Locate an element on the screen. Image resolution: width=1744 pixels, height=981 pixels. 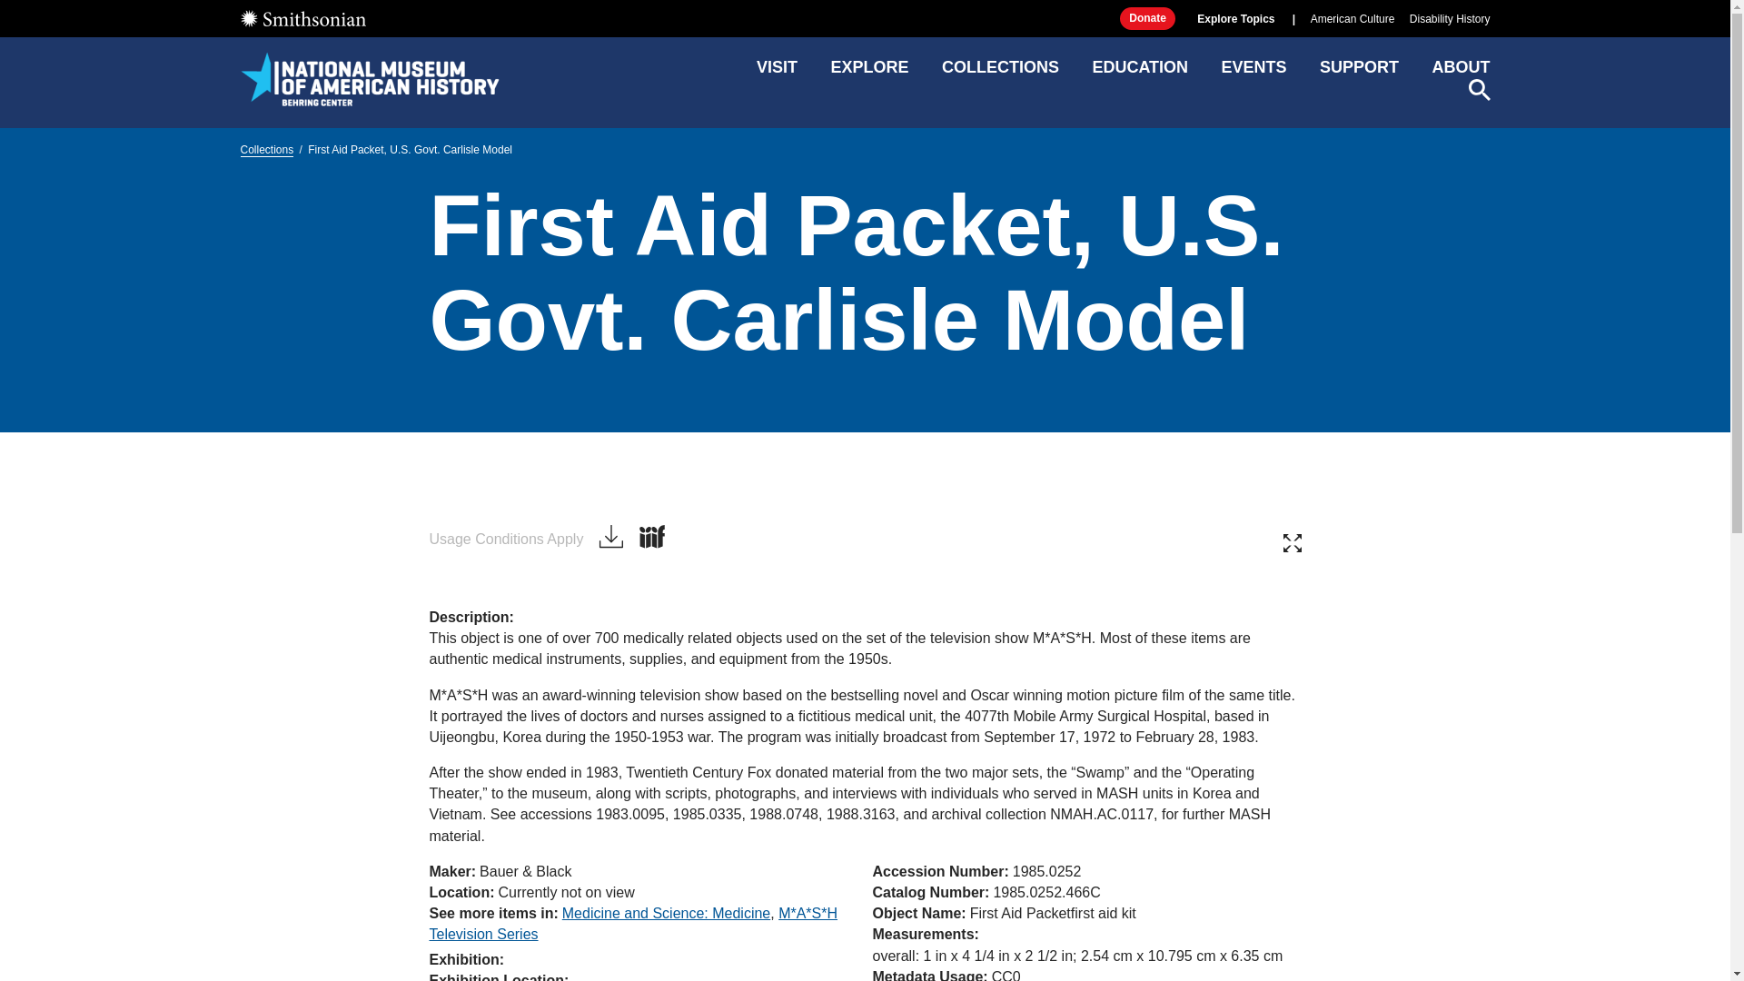
Smithsonian is located at coordinates (302, 18).